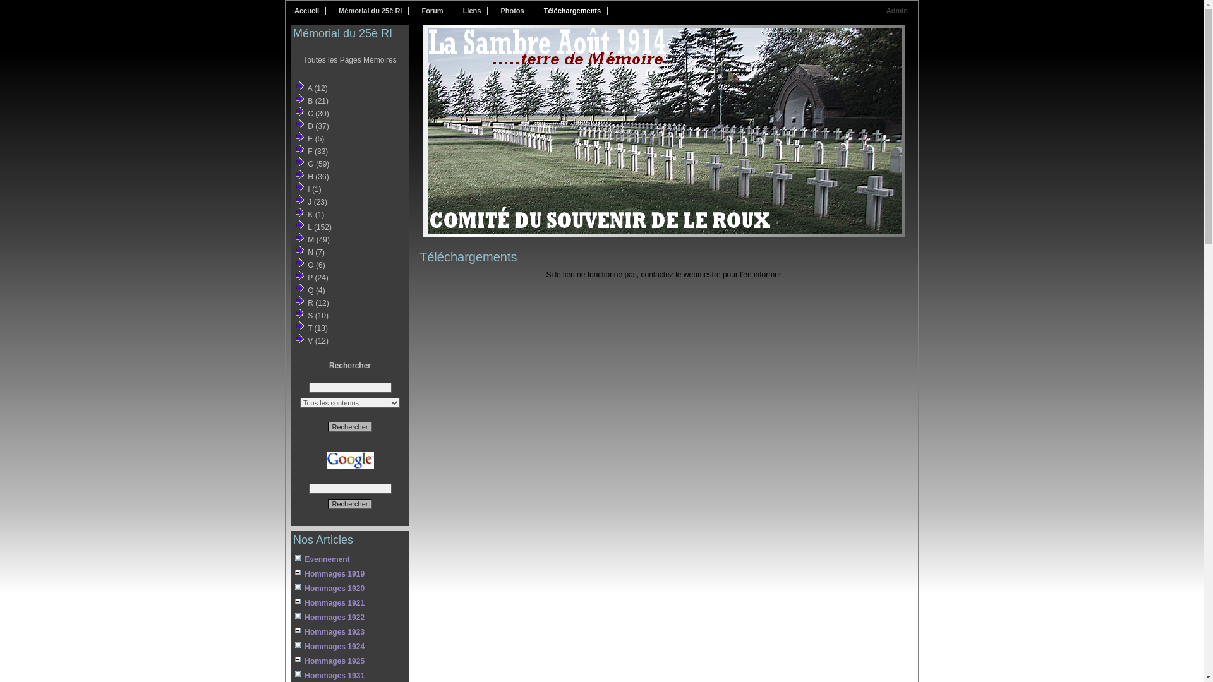 This screenshot has width=1213, height=682. I want to click on G (59), so click(318, 164).